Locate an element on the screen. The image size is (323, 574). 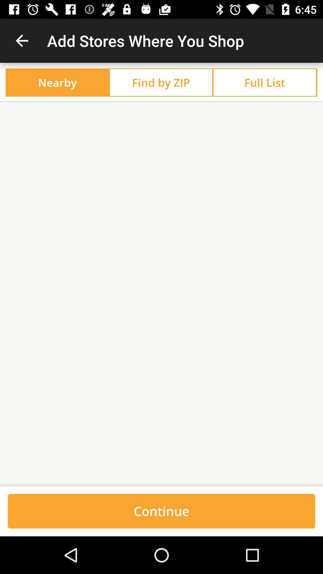
turn on the item above the continue icon is located at coordinates (161, 484).